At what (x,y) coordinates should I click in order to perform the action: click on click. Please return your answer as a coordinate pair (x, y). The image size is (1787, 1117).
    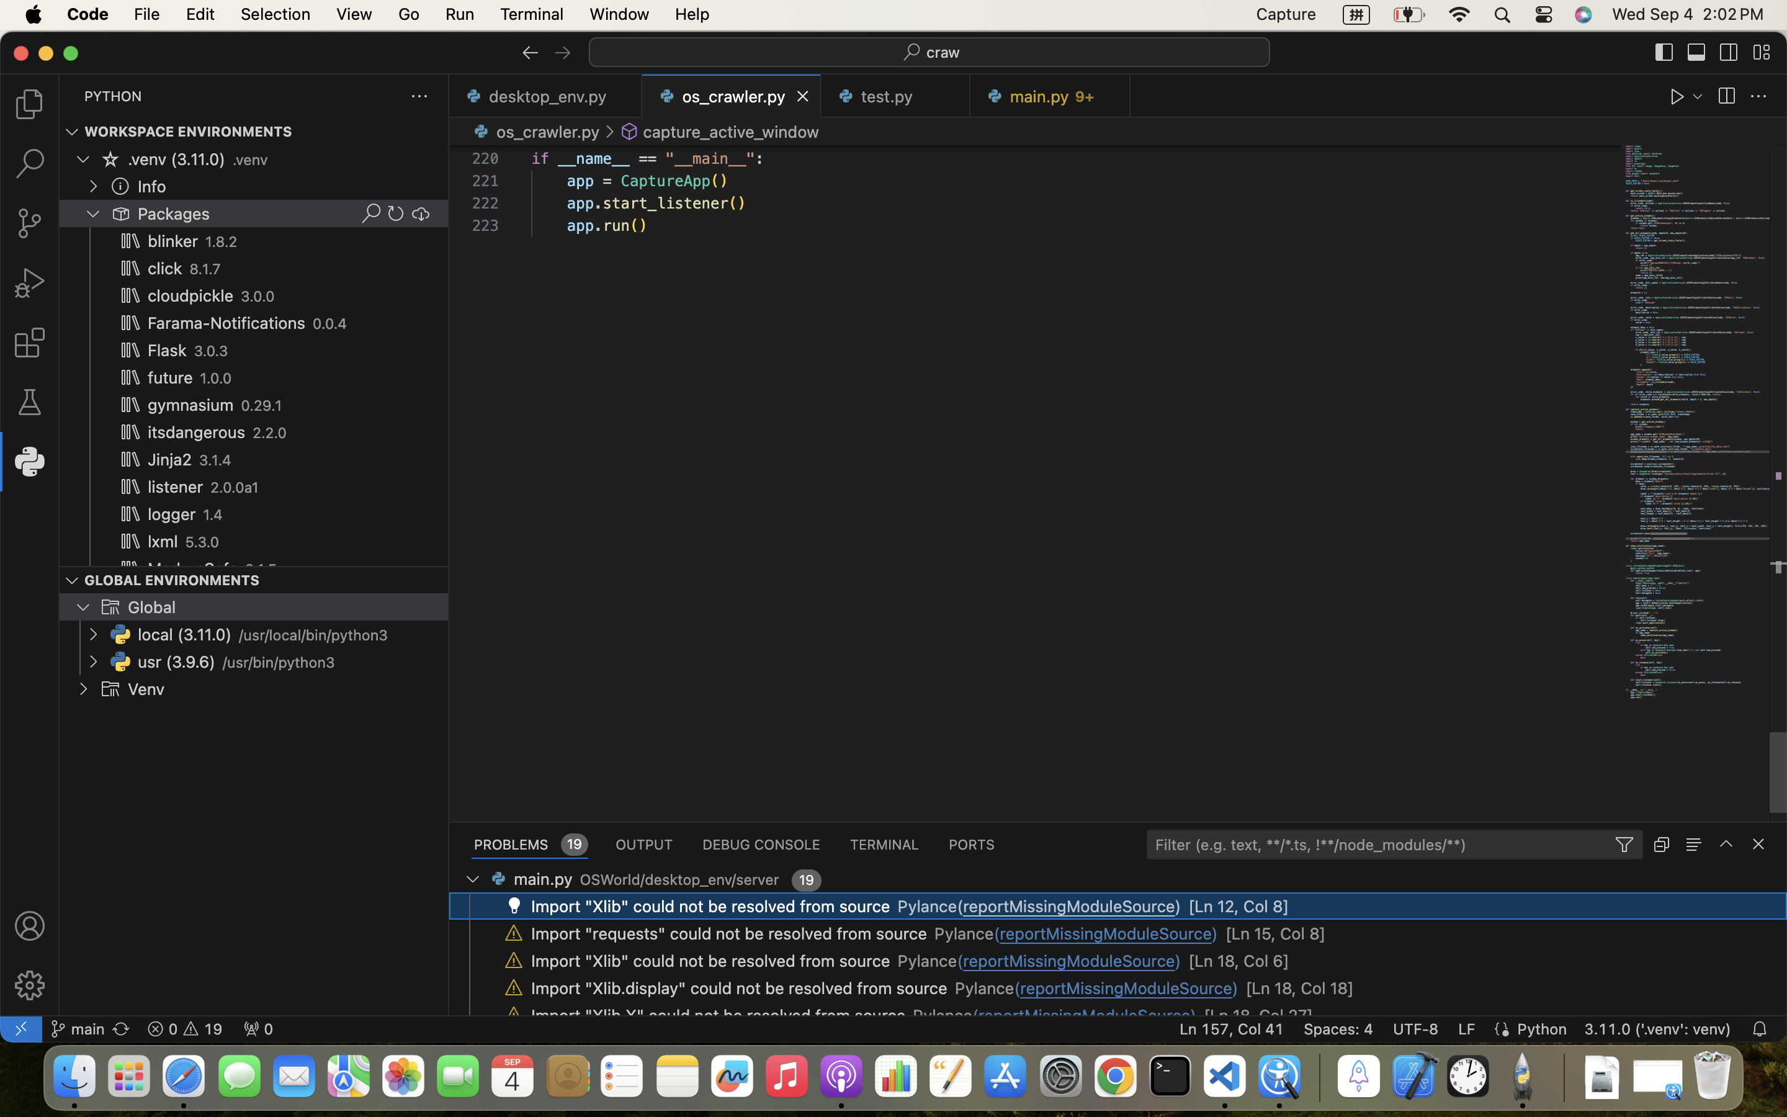
    Looking at the image, I should click on (165, 269).